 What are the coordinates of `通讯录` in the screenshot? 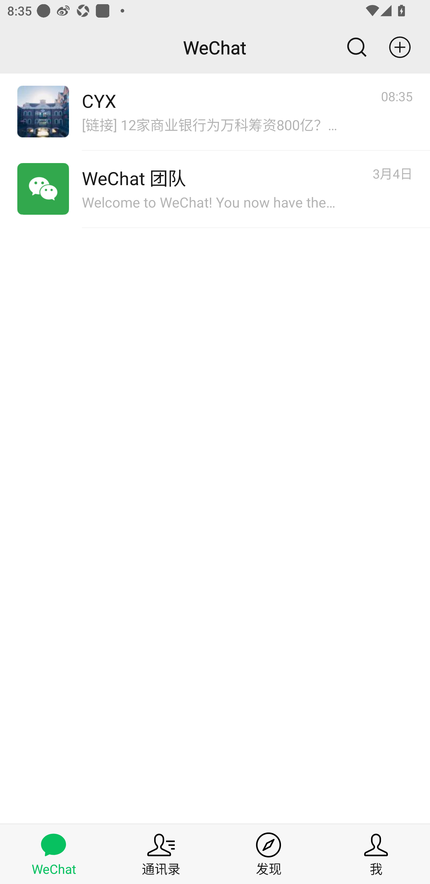 It's located at (161, 854).